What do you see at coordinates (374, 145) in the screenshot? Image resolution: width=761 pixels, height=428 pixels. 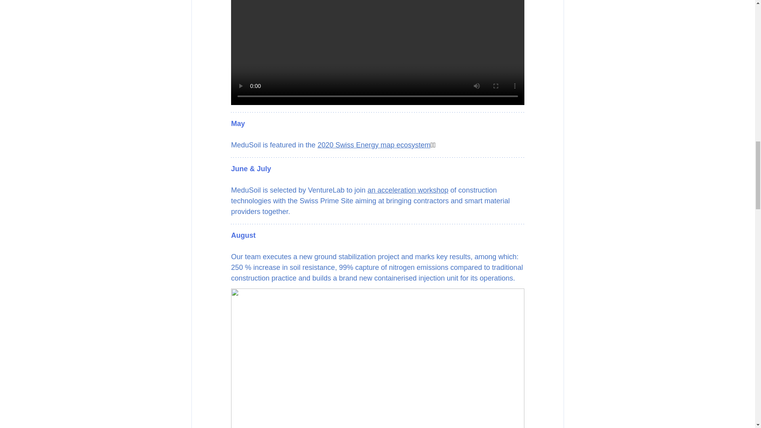 I see `2020 Swiss Energy map ecosystem` at bounding box center [374, 145].